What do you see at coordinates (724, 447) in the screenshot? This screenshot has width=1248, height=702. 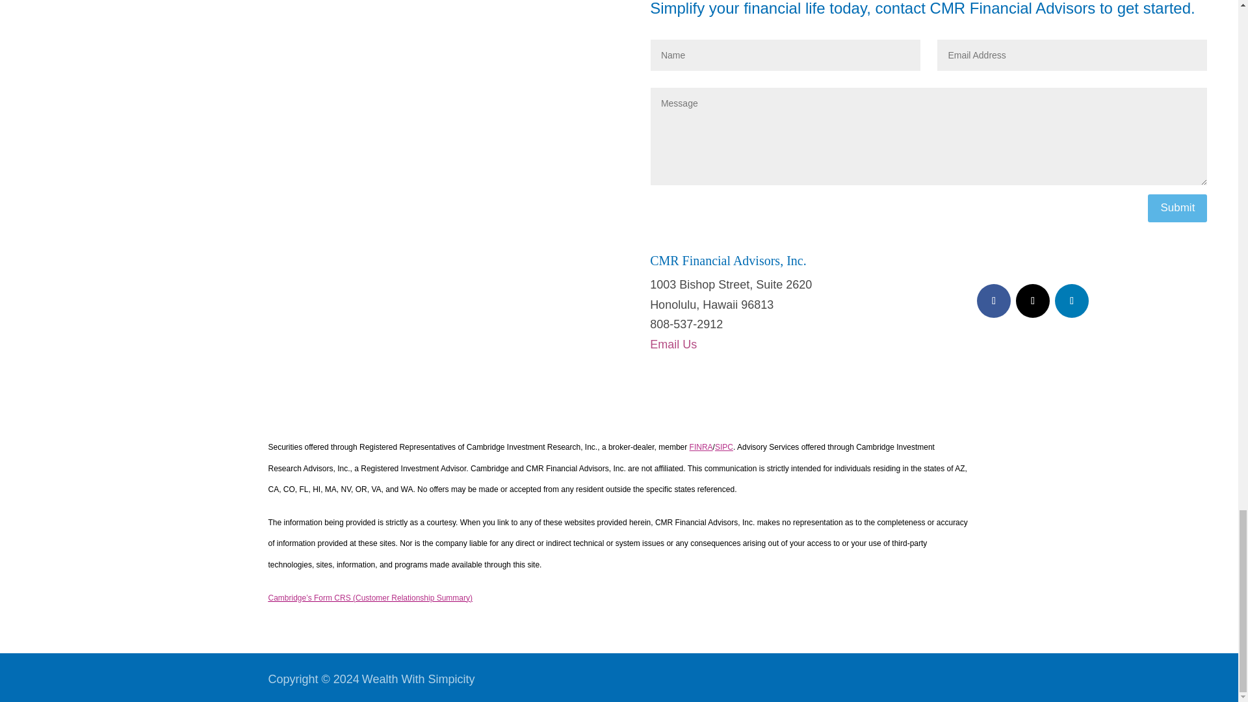 I see `SIPC` at bounding box center [724, 447].